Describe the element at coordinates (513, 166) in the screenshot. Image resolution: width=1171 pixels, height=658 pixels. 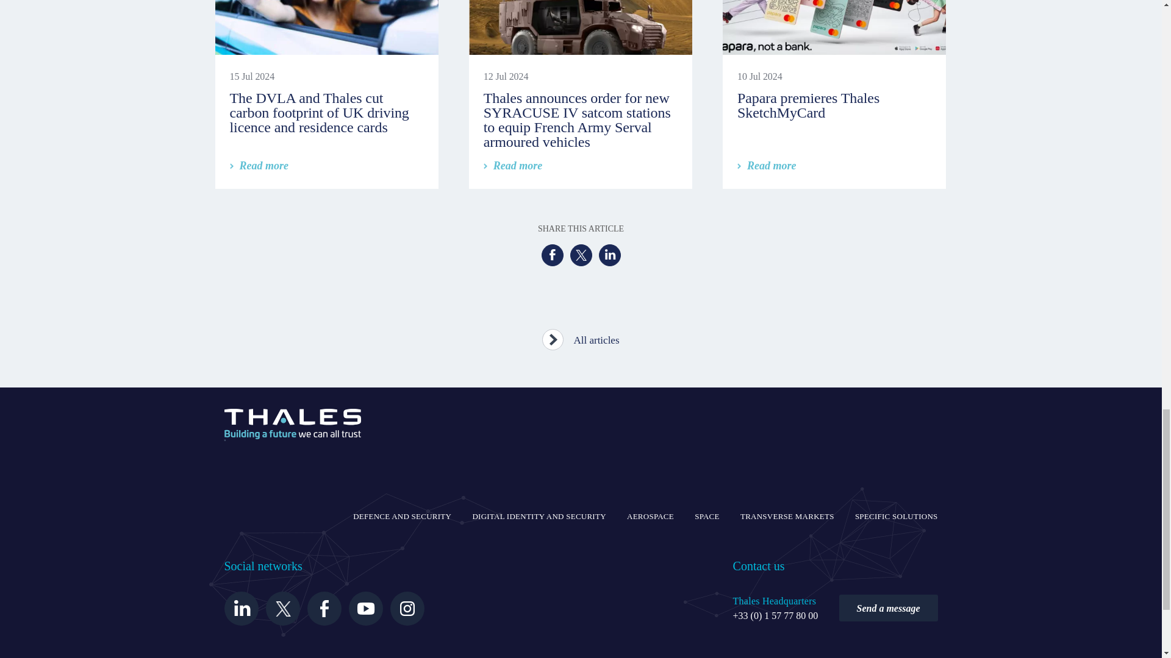
I see `Read more` at that location.